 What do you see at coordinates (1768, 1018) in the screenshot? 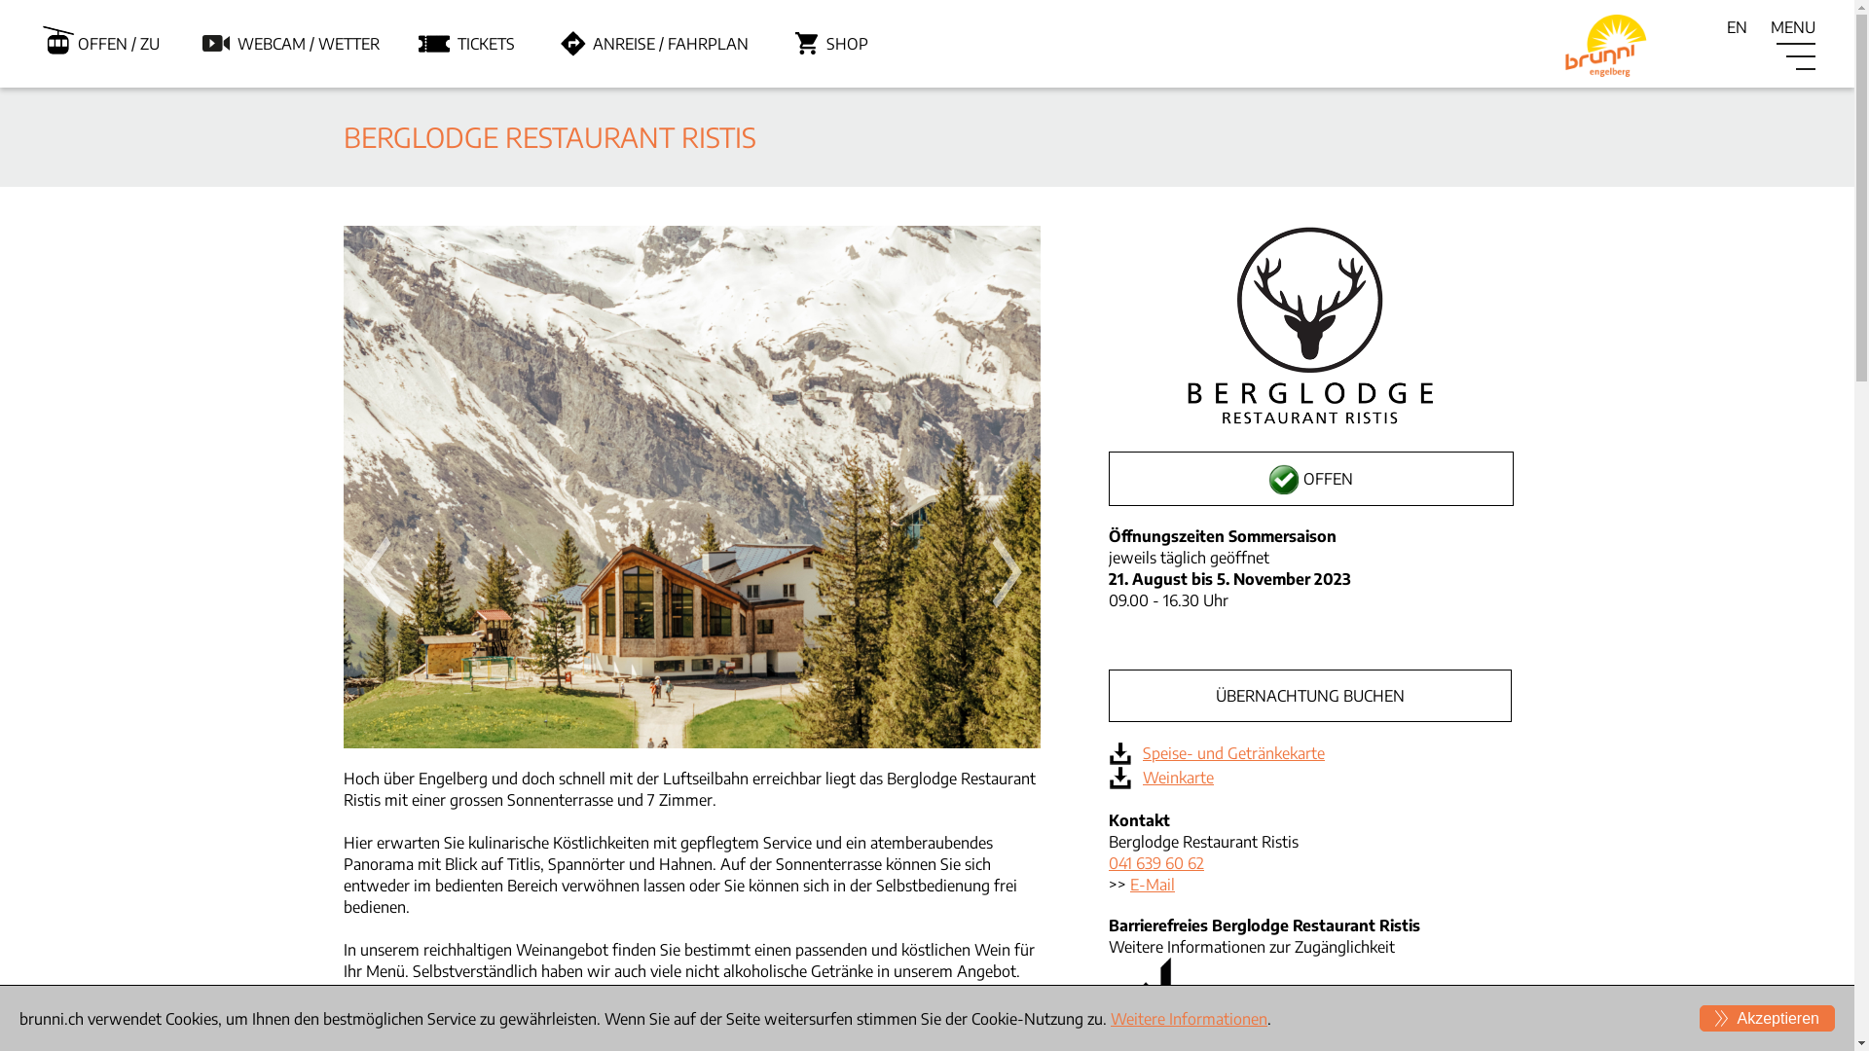
I see `Akzeptieren` at bounding box center [1768, 1018].